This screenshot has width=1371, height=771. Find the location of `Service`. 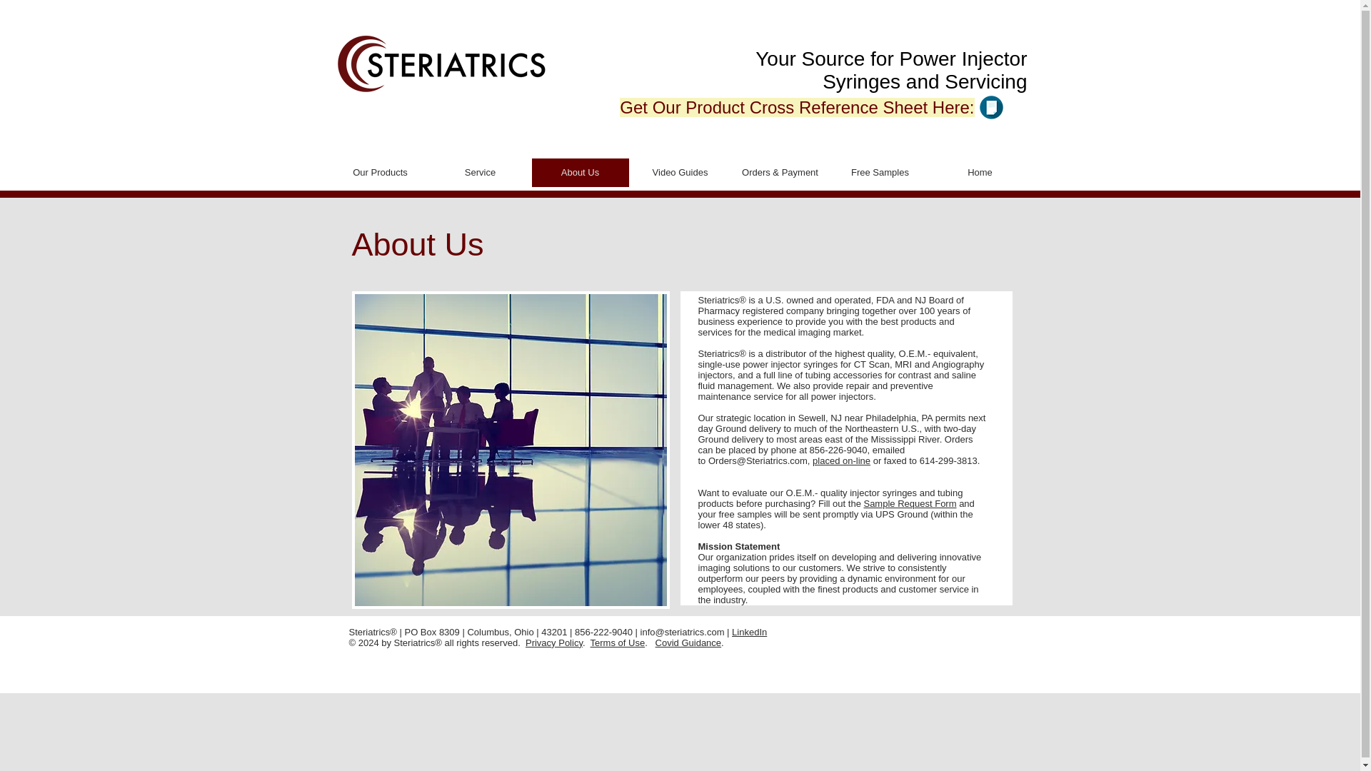

Service is located at coordinates (480, 173).